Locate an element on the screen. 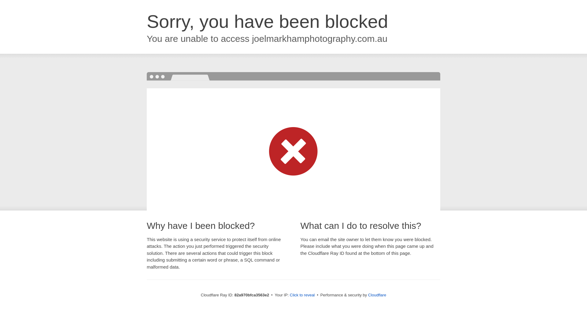 Image resolution: width=587 pixels, height=330 pixels. Click to reveal is located at coordinates (302, 295).